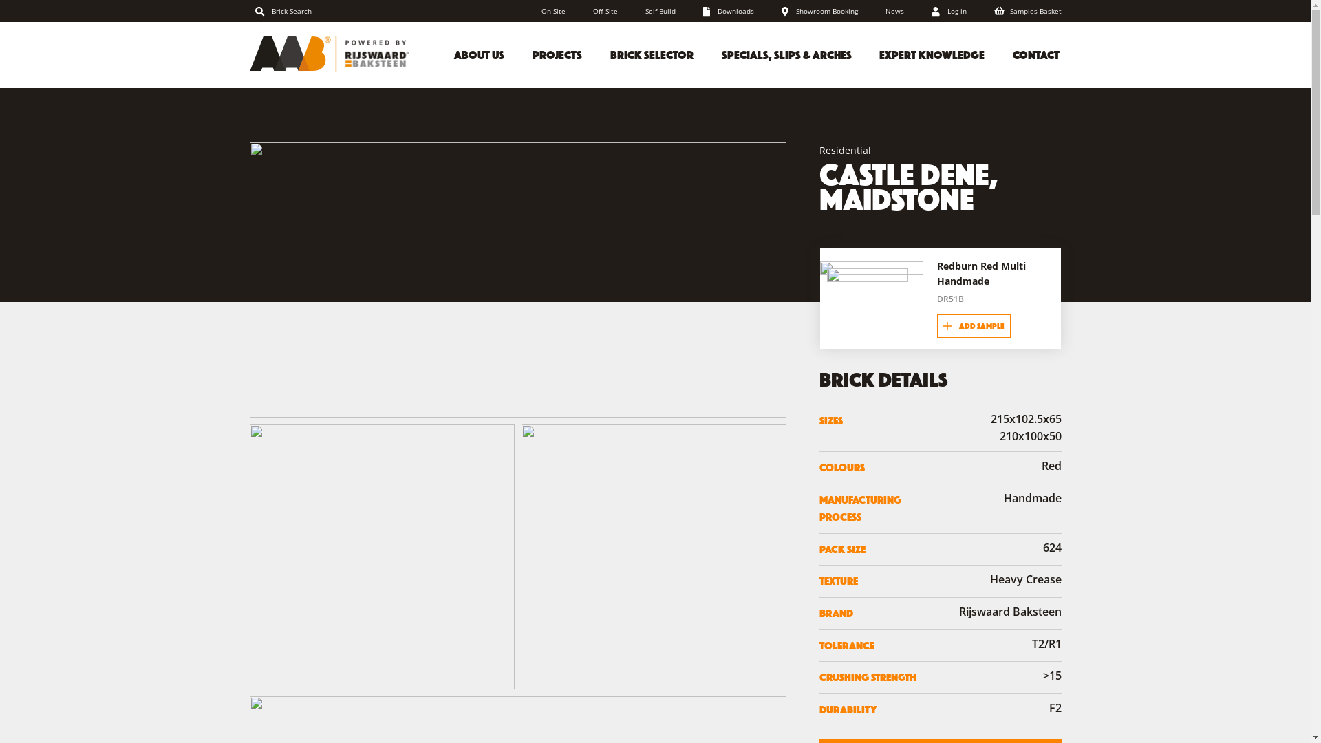 This screenshot has height=743, width=1321. What do you see at coordinates (605, 11) in the screenshot?
I see `Off-Site` at bounding box center [605, 11].